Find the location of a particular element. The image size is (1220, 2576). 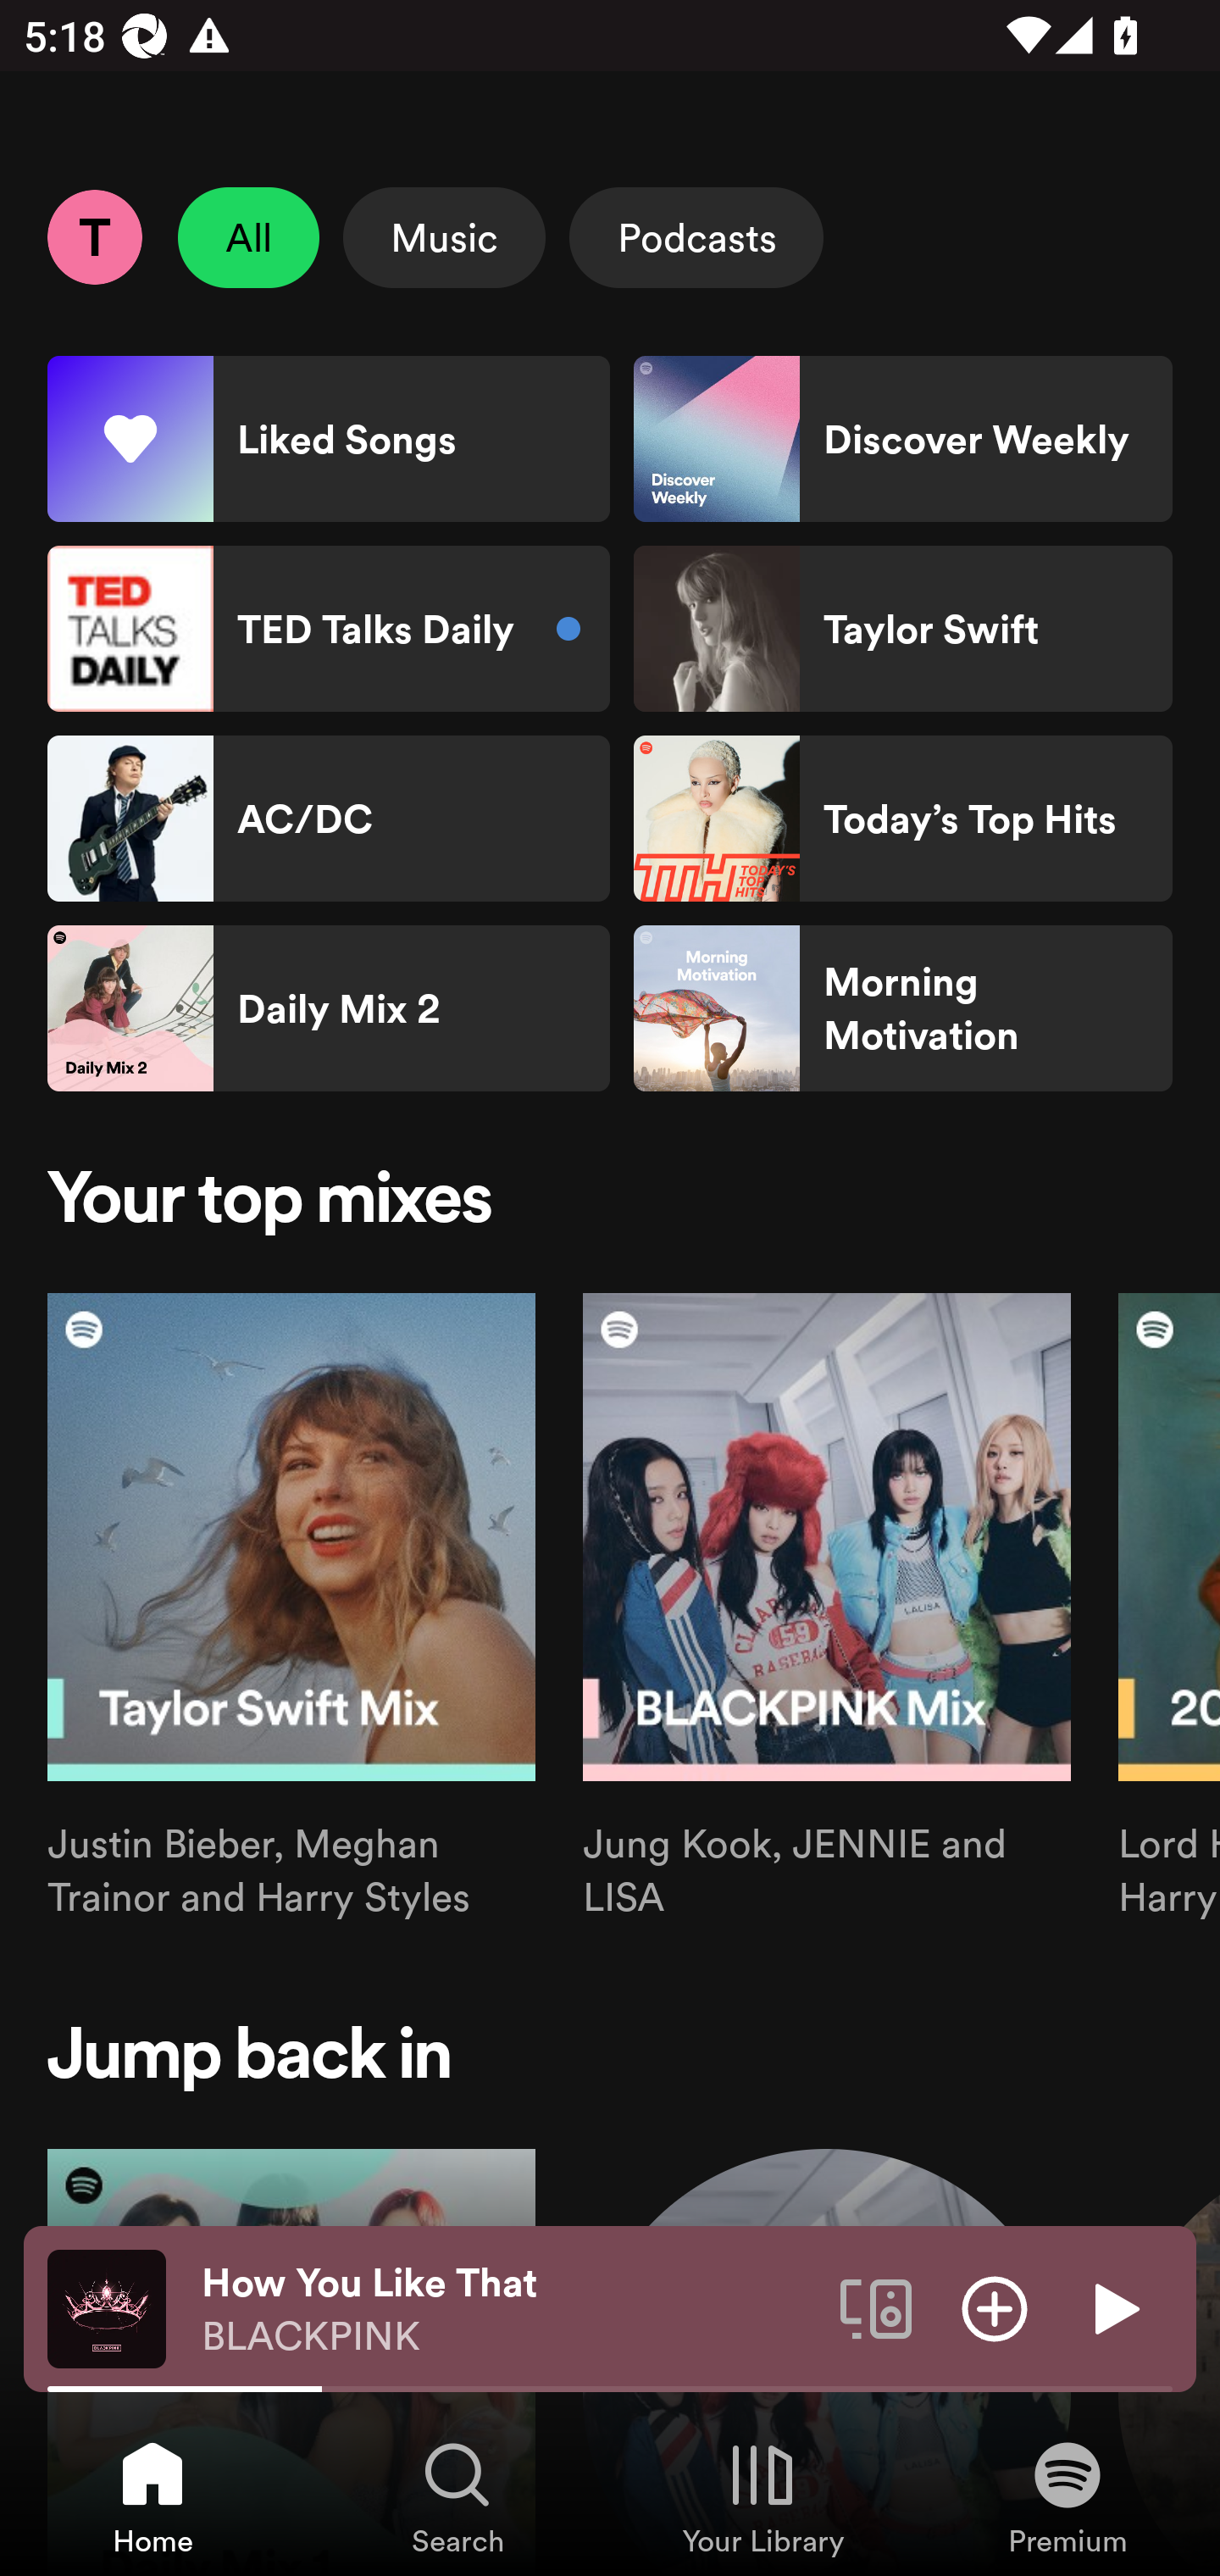

The cover art of the currently playing track is located at coordinates (107, 2307).